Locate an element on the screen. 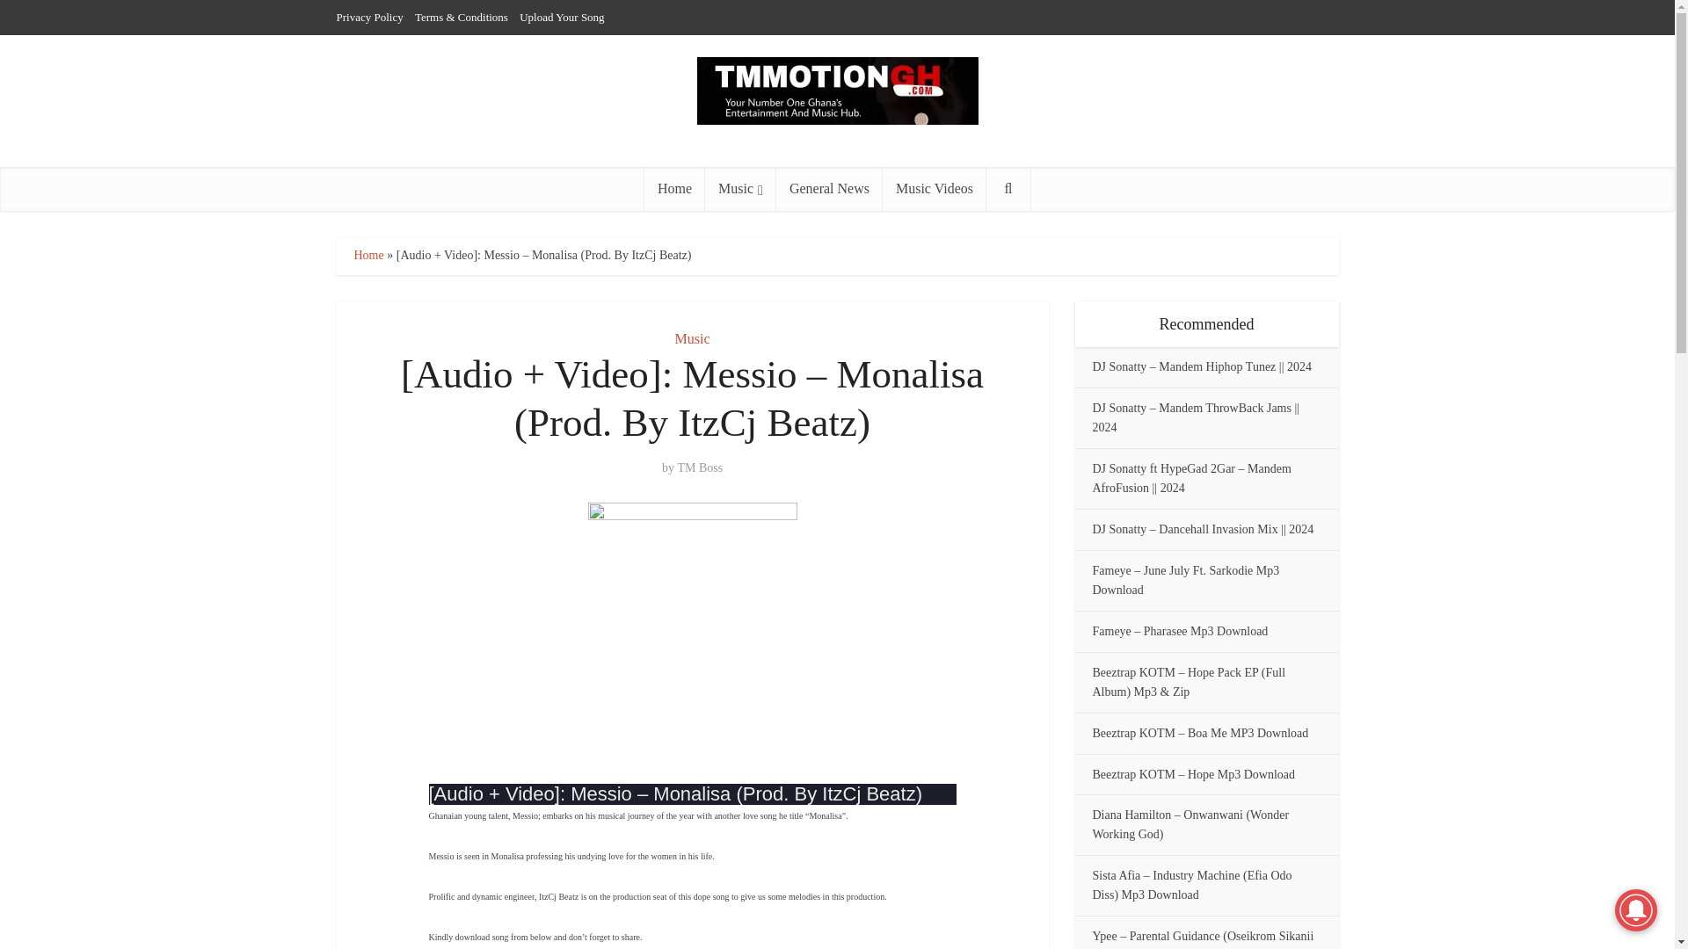 This screenshot has width=1688, height=949. Music Videos is located at coordinates (934, 188).